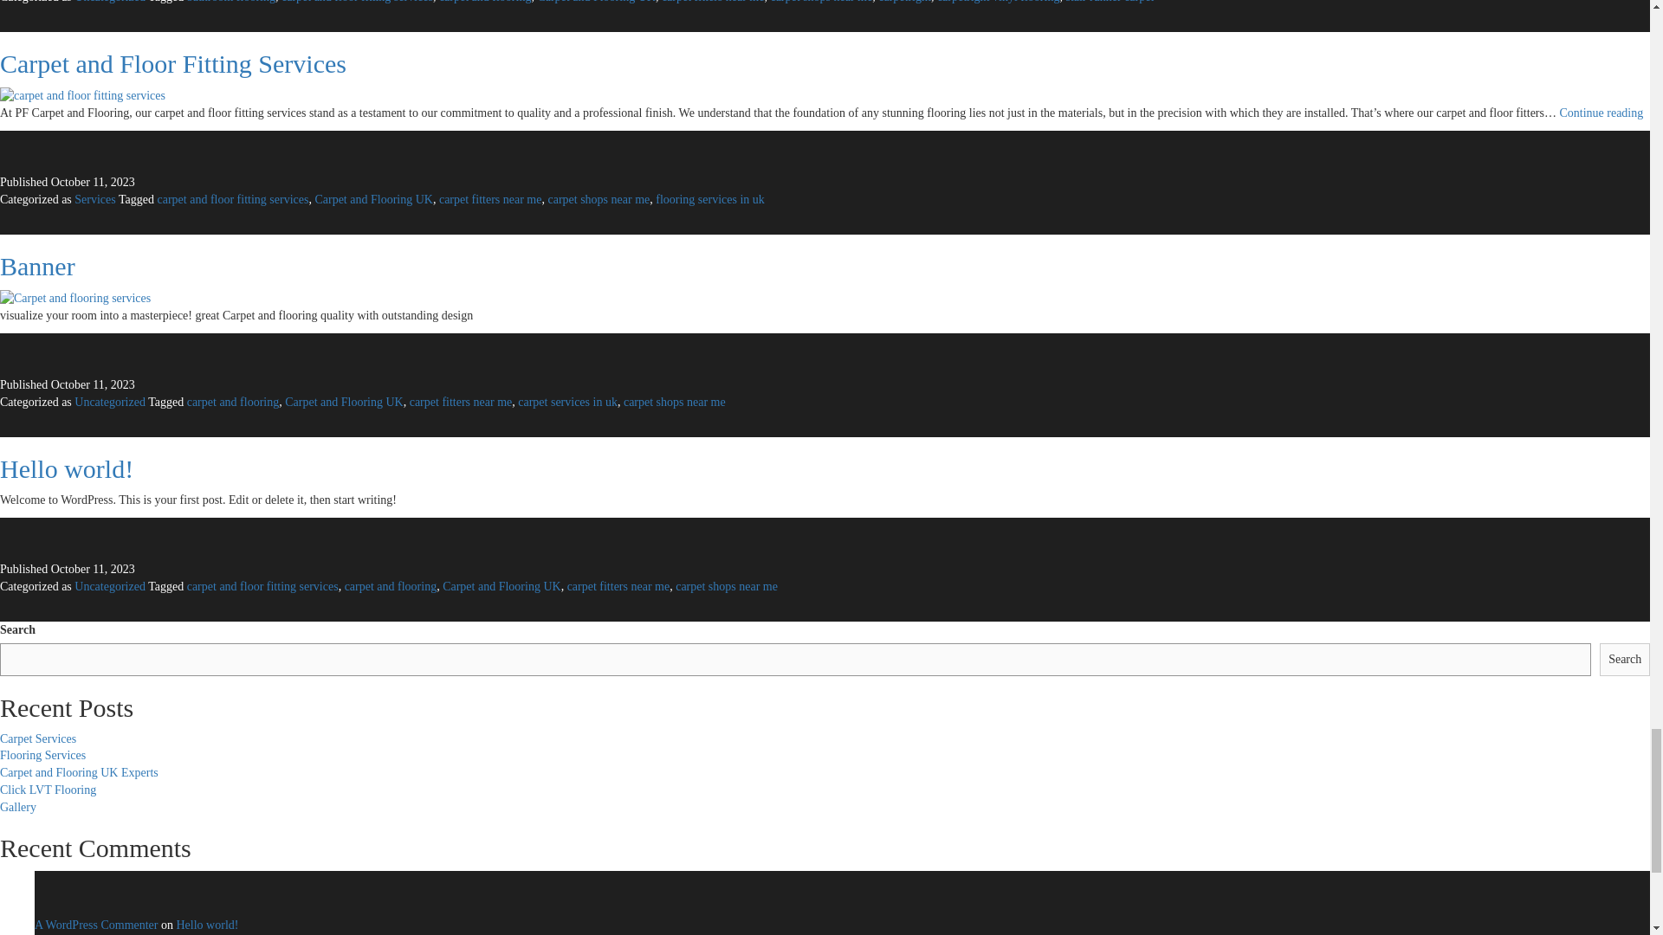 Image resolution: width=1663 pixels, height=935 pixels. What do you see at coordinates (904, 2) in the screenshot?
I see `carpetright` at bounding box center [904, 2].